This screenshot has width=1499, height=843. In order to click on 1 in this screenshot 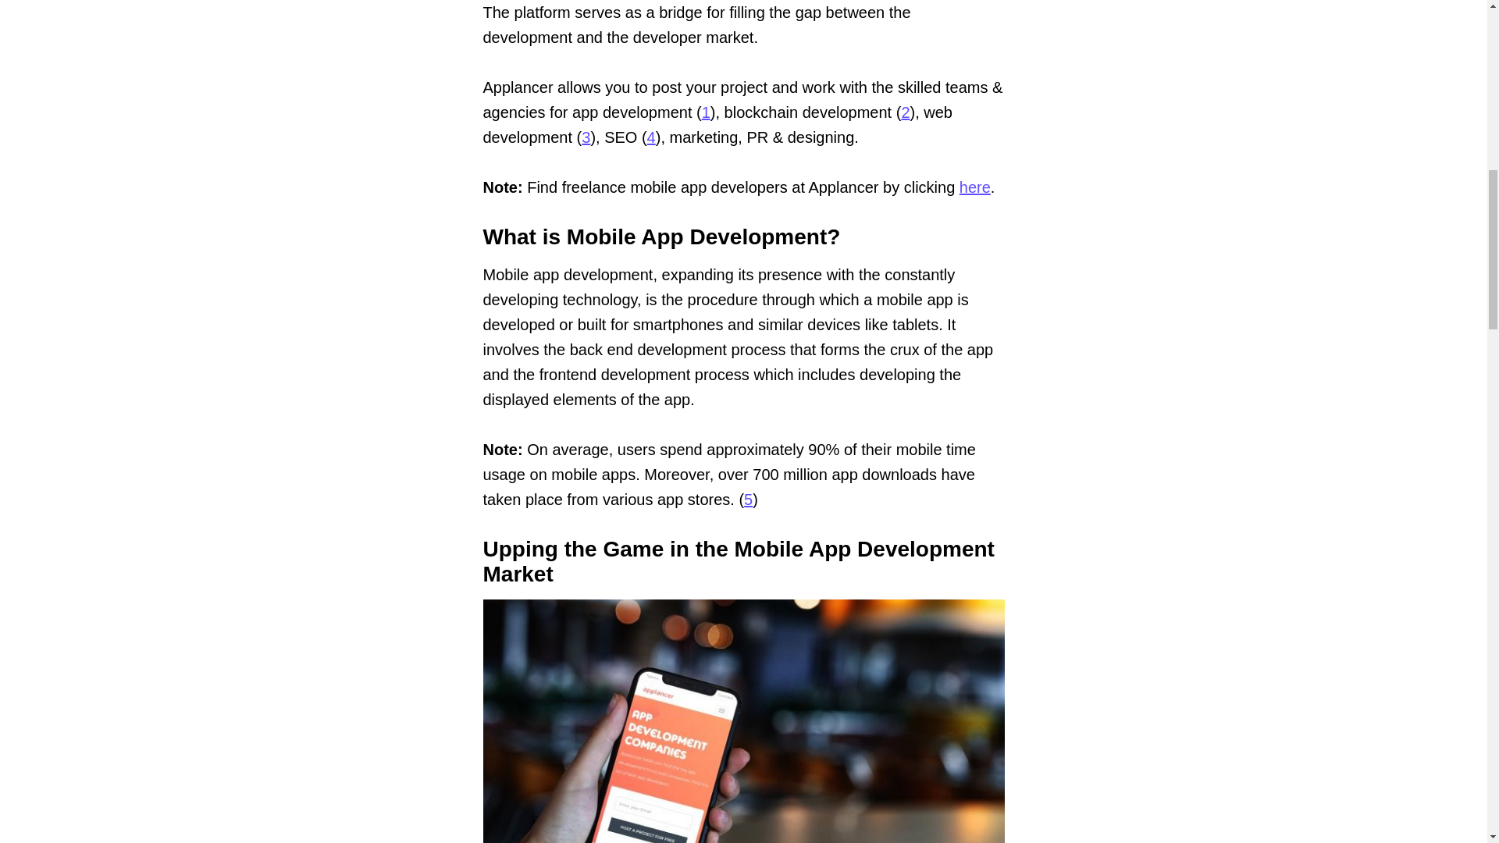, I will do `click(706, 112)`.